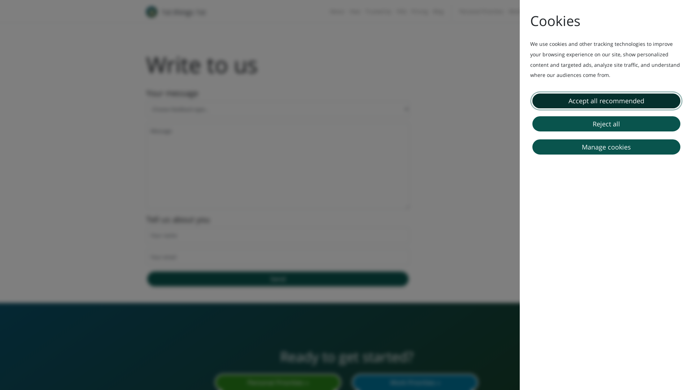 The height and width of the screenshot is (390, 693). I want to click on How, so click(355, 12).